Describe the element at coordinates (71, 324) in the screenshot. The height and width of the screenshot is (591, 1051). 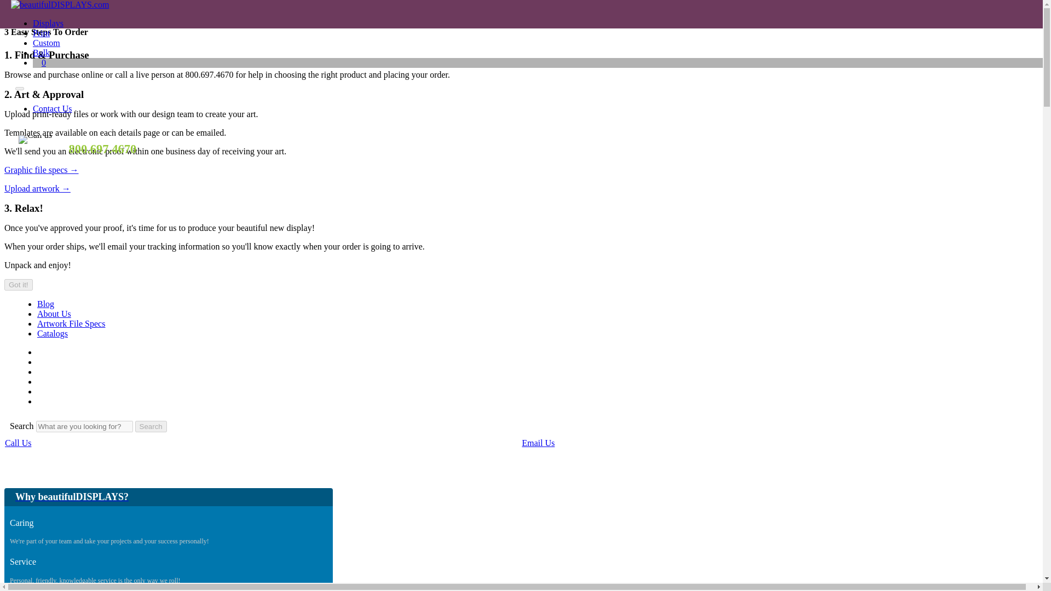
I see `Artwork File Specs` at that location.